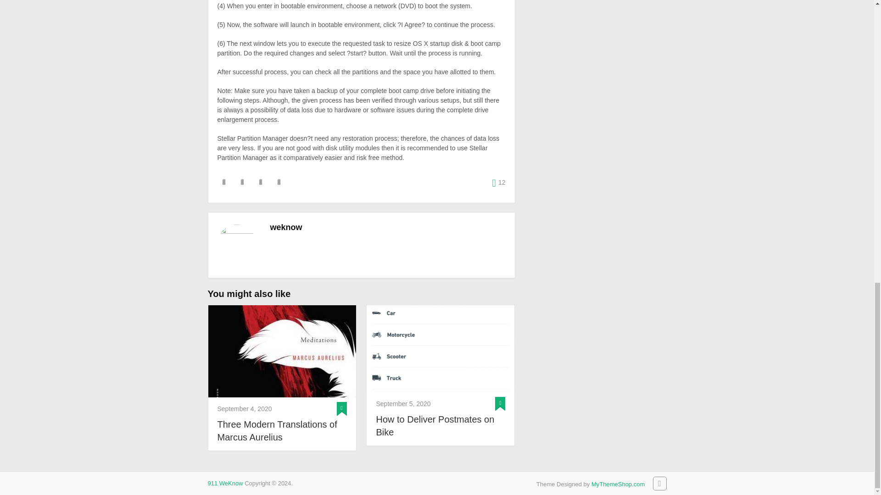  What do you see at coordinates (282, 351) in the screenshot?
I see `Three Modern Translations of Marcus Aurelius` at bounding box center [282, 351].